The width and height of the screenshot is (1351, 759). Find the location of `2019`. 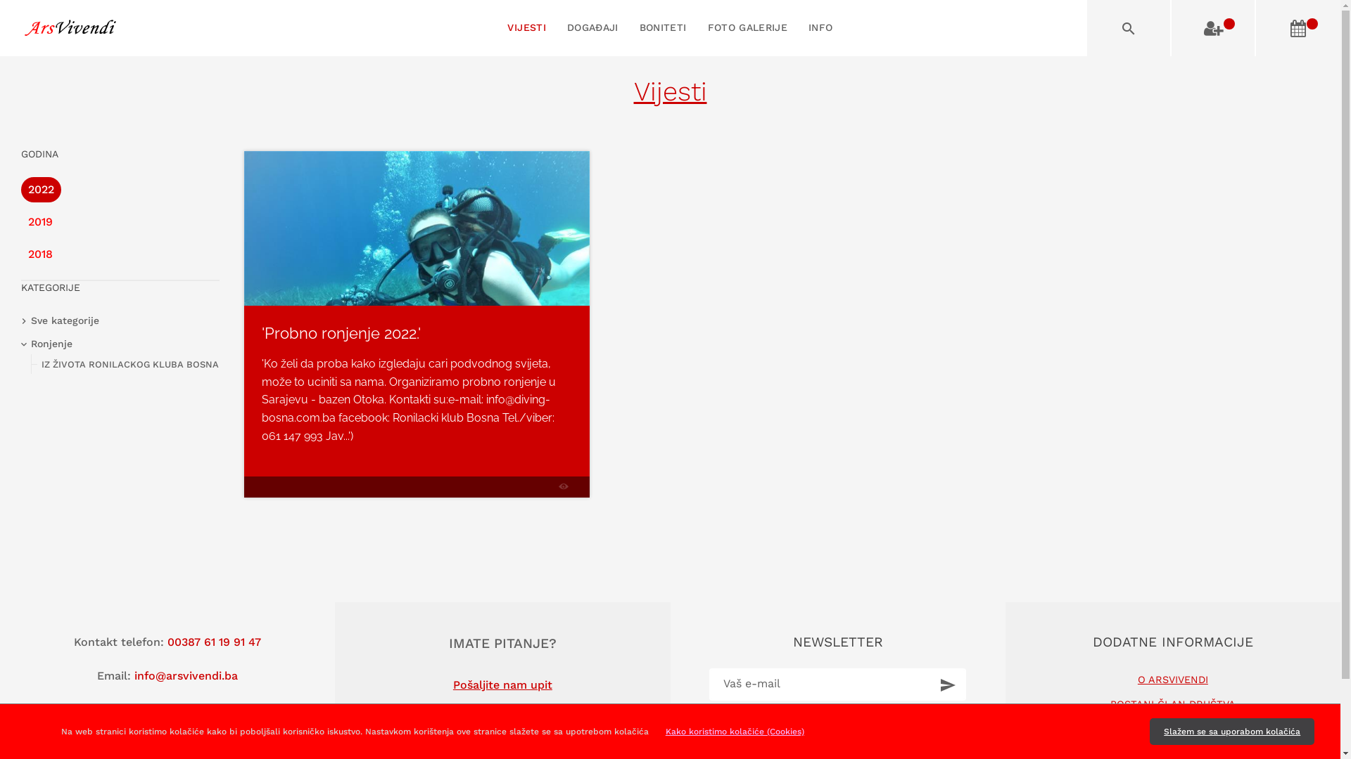

2019 is located at coordinates (25, 214).